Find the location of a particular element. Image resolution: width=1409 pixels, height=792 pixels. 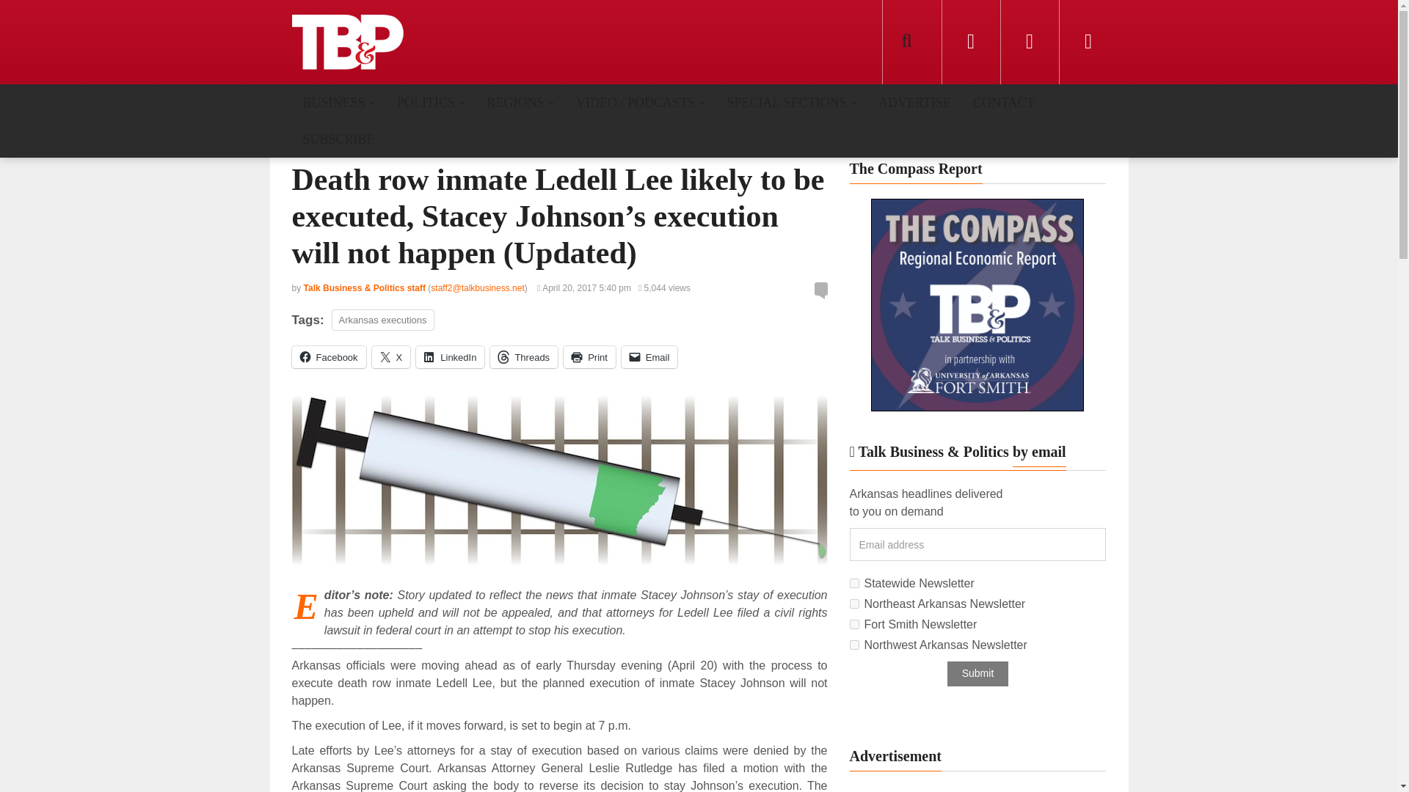

bfd07a2f6a is located at coordinates (854, 623).